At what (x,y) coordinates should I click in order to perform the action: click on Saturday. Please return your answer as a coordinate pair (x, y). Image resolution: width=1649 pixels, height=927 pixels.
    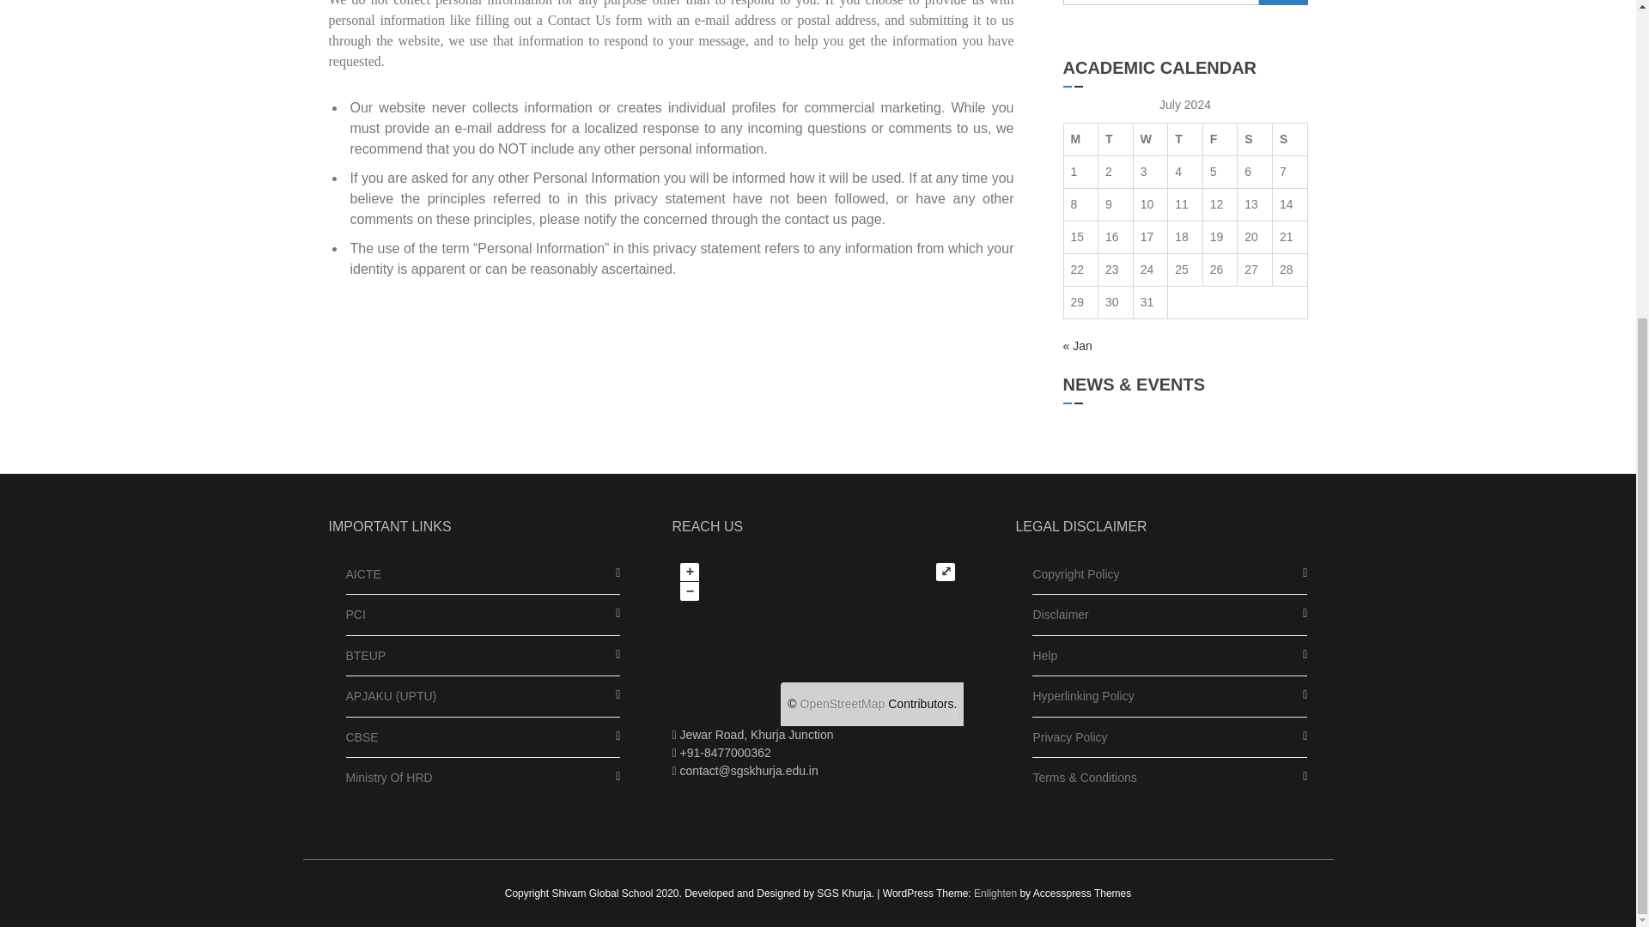
    Looking at the image, I should click on (1256, 139).